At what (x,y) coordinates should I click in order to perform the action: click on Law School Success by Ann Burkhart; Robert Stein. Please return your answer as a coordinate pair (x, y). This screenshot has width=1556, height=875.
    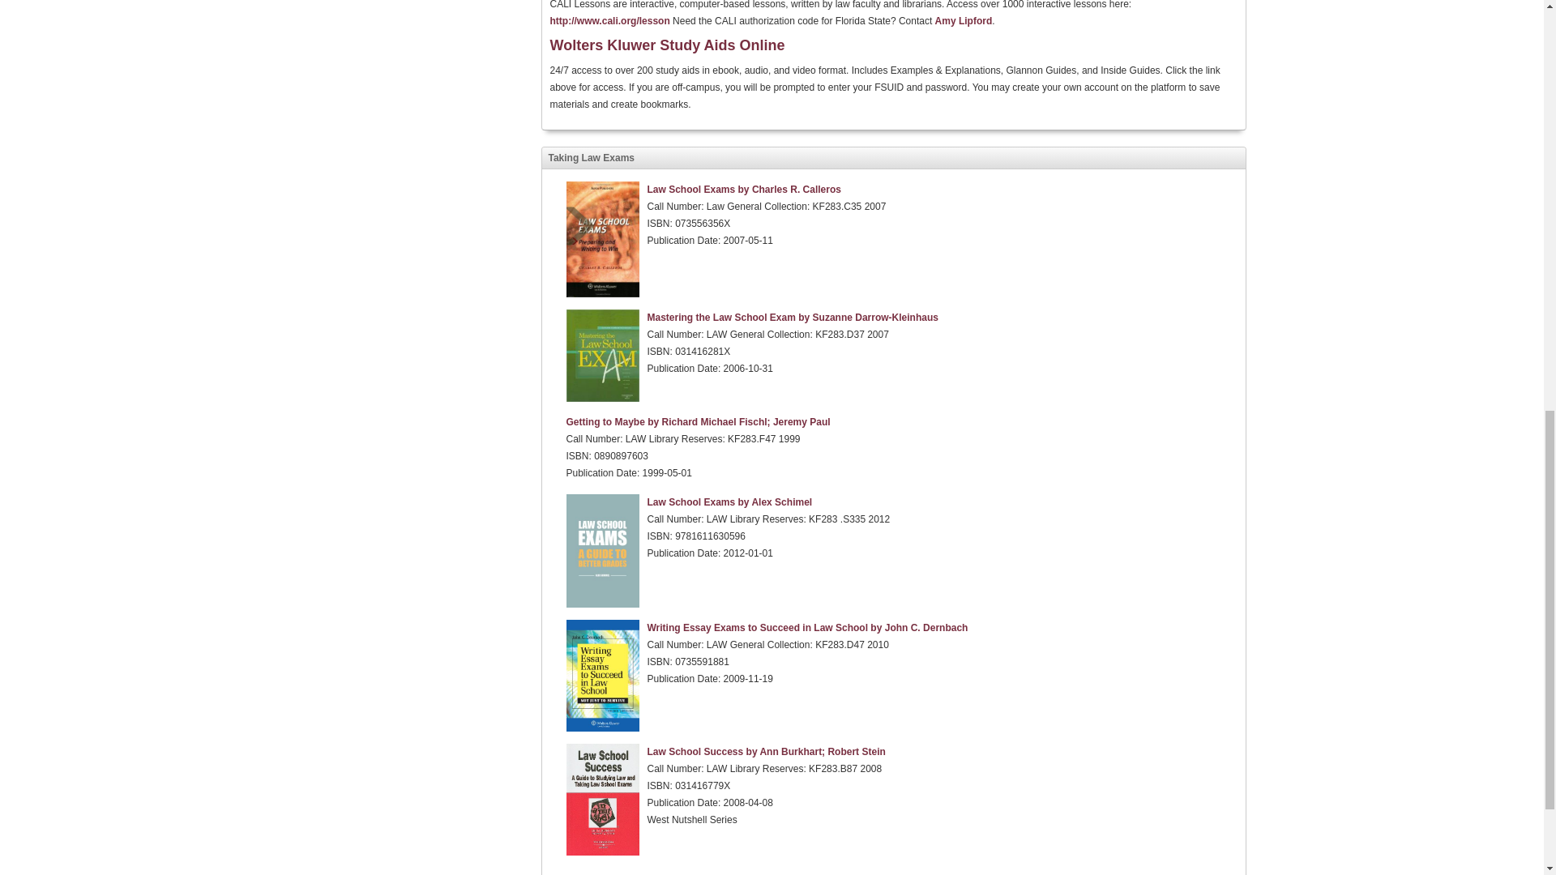
    Looking at the image, I should click on (766, 752).